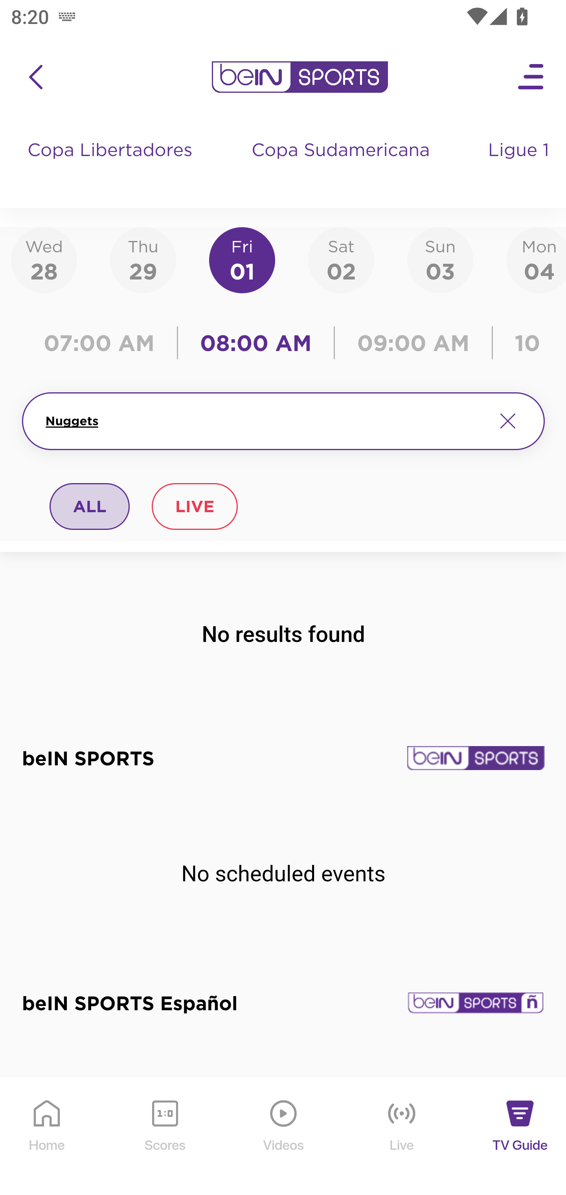 The height and width of the screenshot is (1195, 566). What do you see at coordinates (47, 1137) in the screenshot?
I see `Home Home Icon Home` at bounding box center [47, 1137].